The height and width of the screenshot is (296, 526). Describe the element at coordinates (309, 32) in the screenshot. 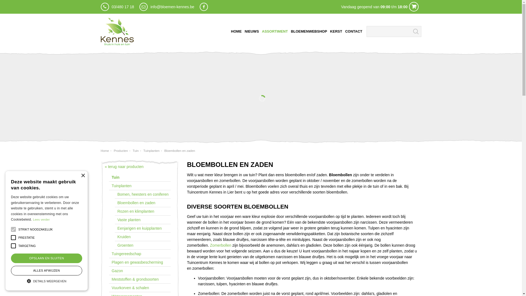

I see `BLOEMENWEBSHOP` at that location.